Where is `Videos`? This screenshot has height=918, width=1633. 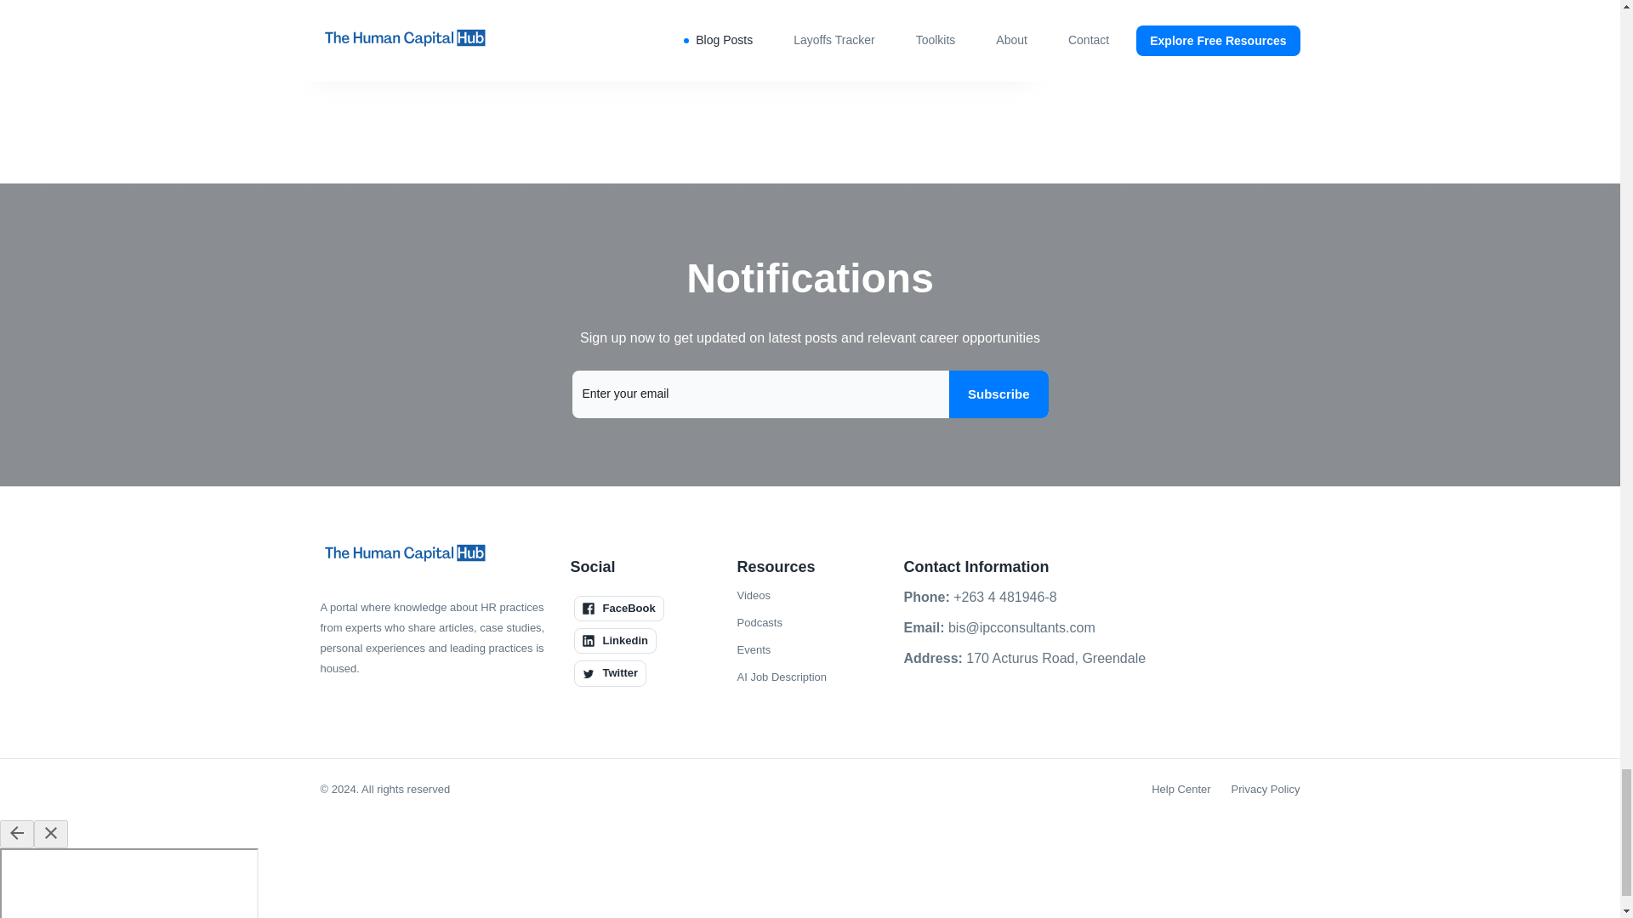 Videos is located at coordinates (754, 595).